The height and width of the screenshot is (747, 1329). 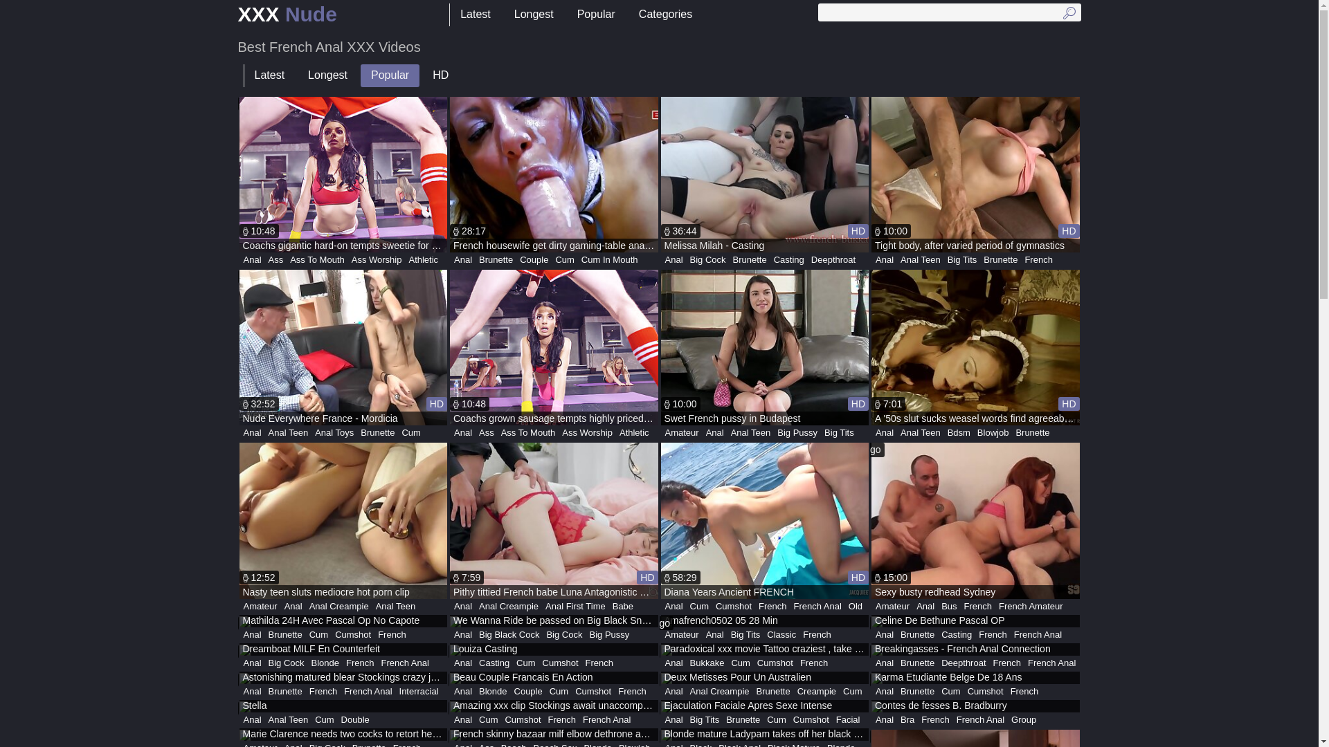 What do you see at coordinates (252, 663) in the screenshot?
I see `Anal` at bounding box center [252, 663].